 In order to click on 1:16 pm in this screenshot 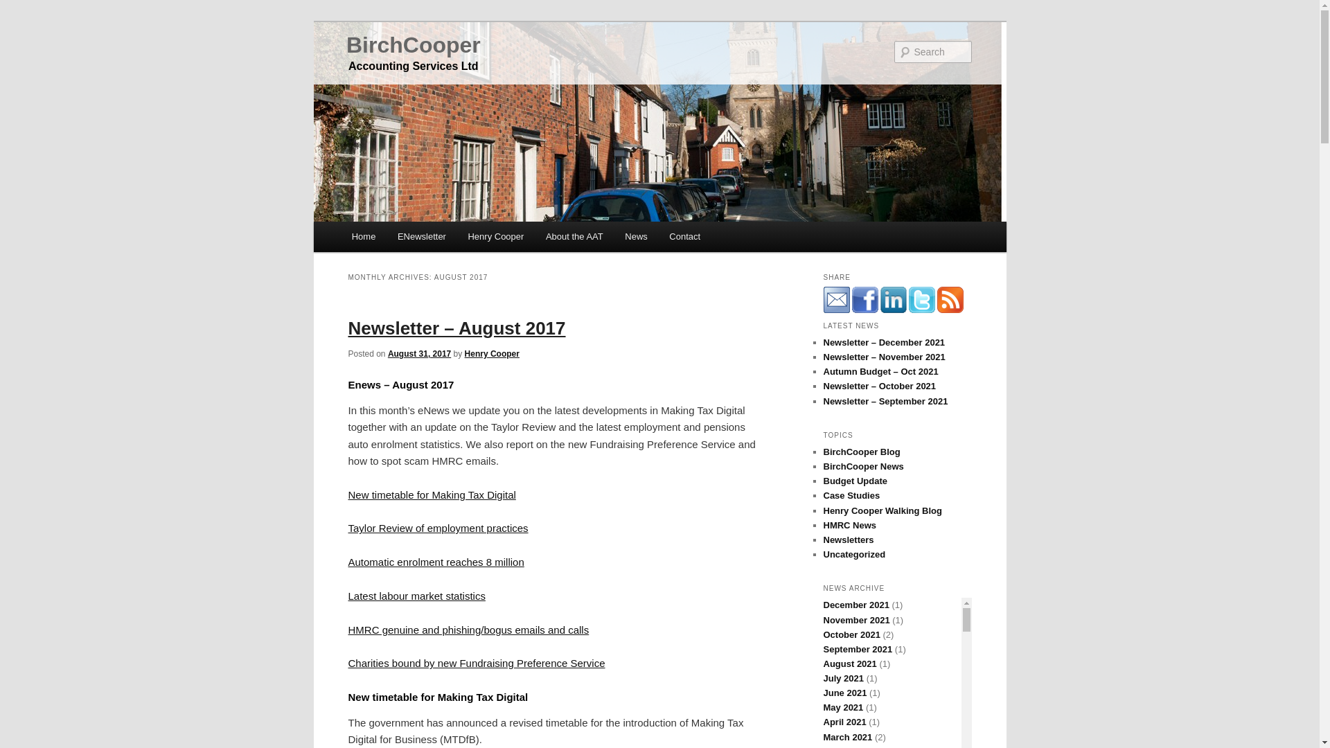, I will do `click(419, 354)`.